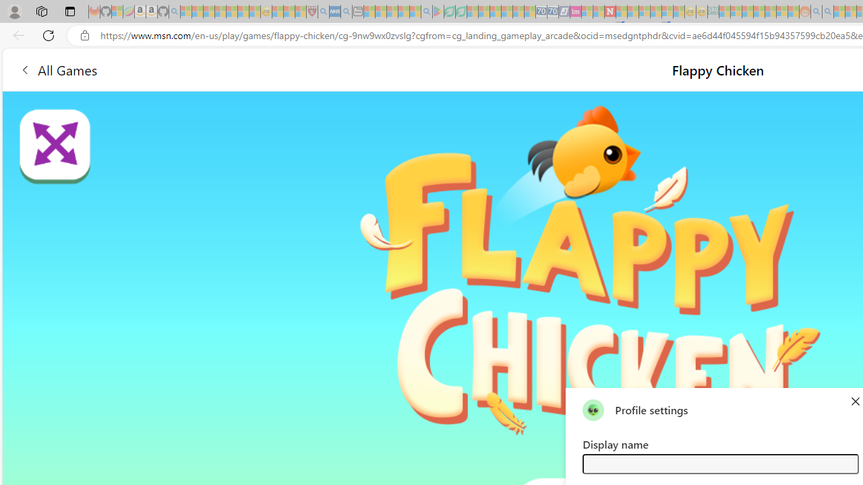 The height and width of the screenshot is (485, 863). I want to click on ""'s avatar, so click(593, 410).